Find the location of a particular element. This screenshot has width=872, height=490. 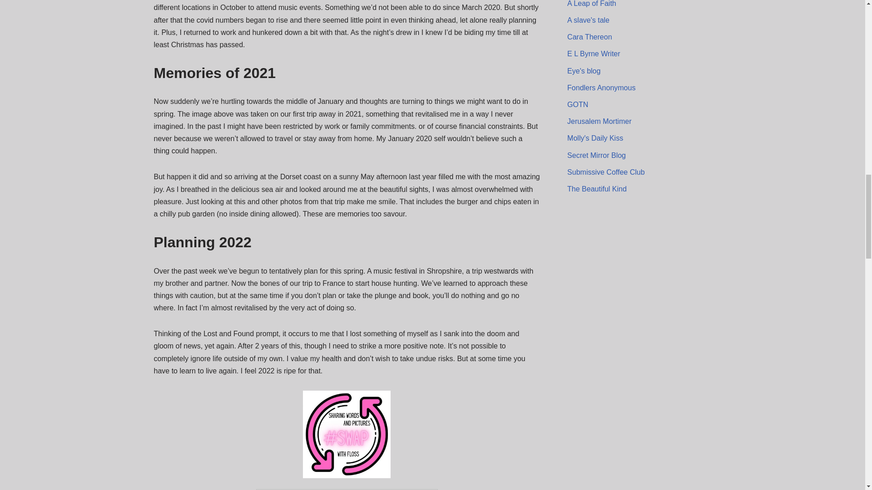

Kendra Holliday is located at coordinates (597, 189).